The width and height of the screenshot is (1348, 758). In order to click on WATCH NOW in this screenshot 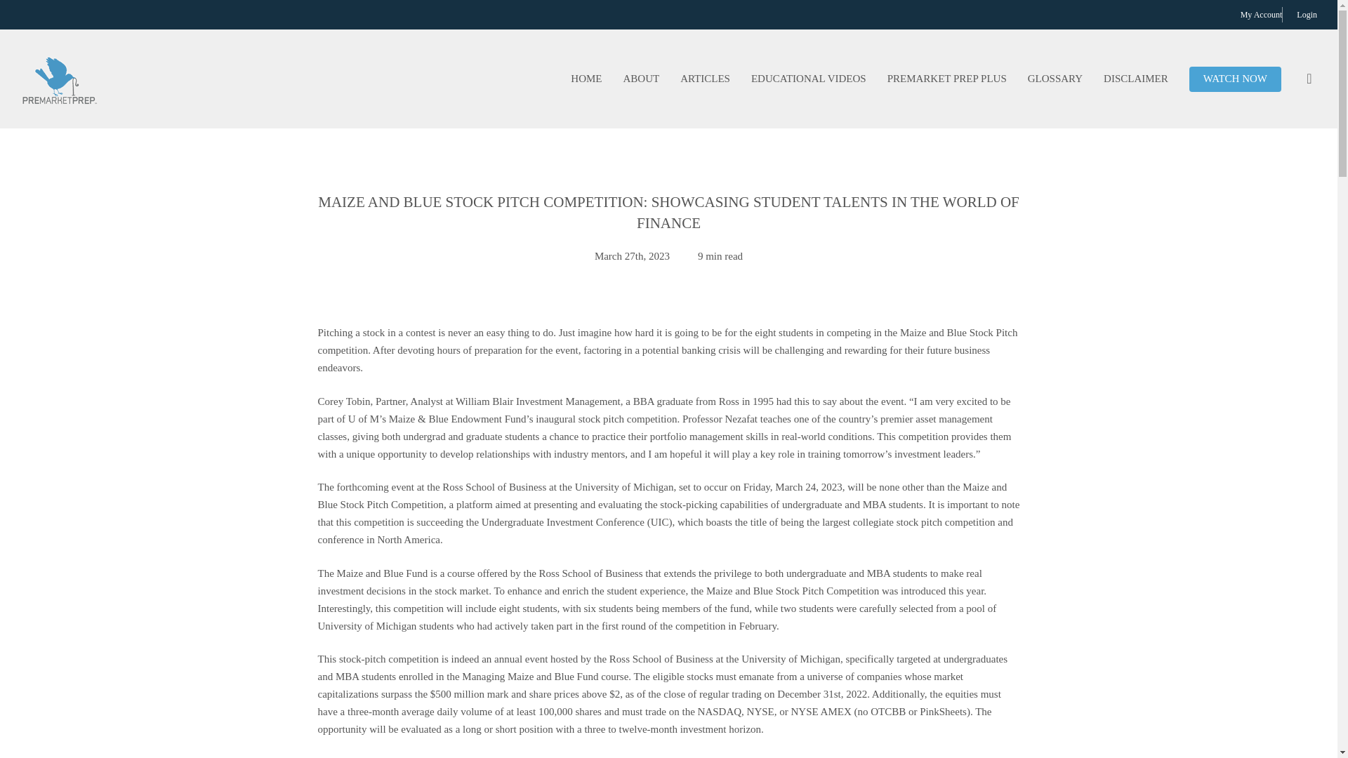, I will do `click(1235, 79)`.